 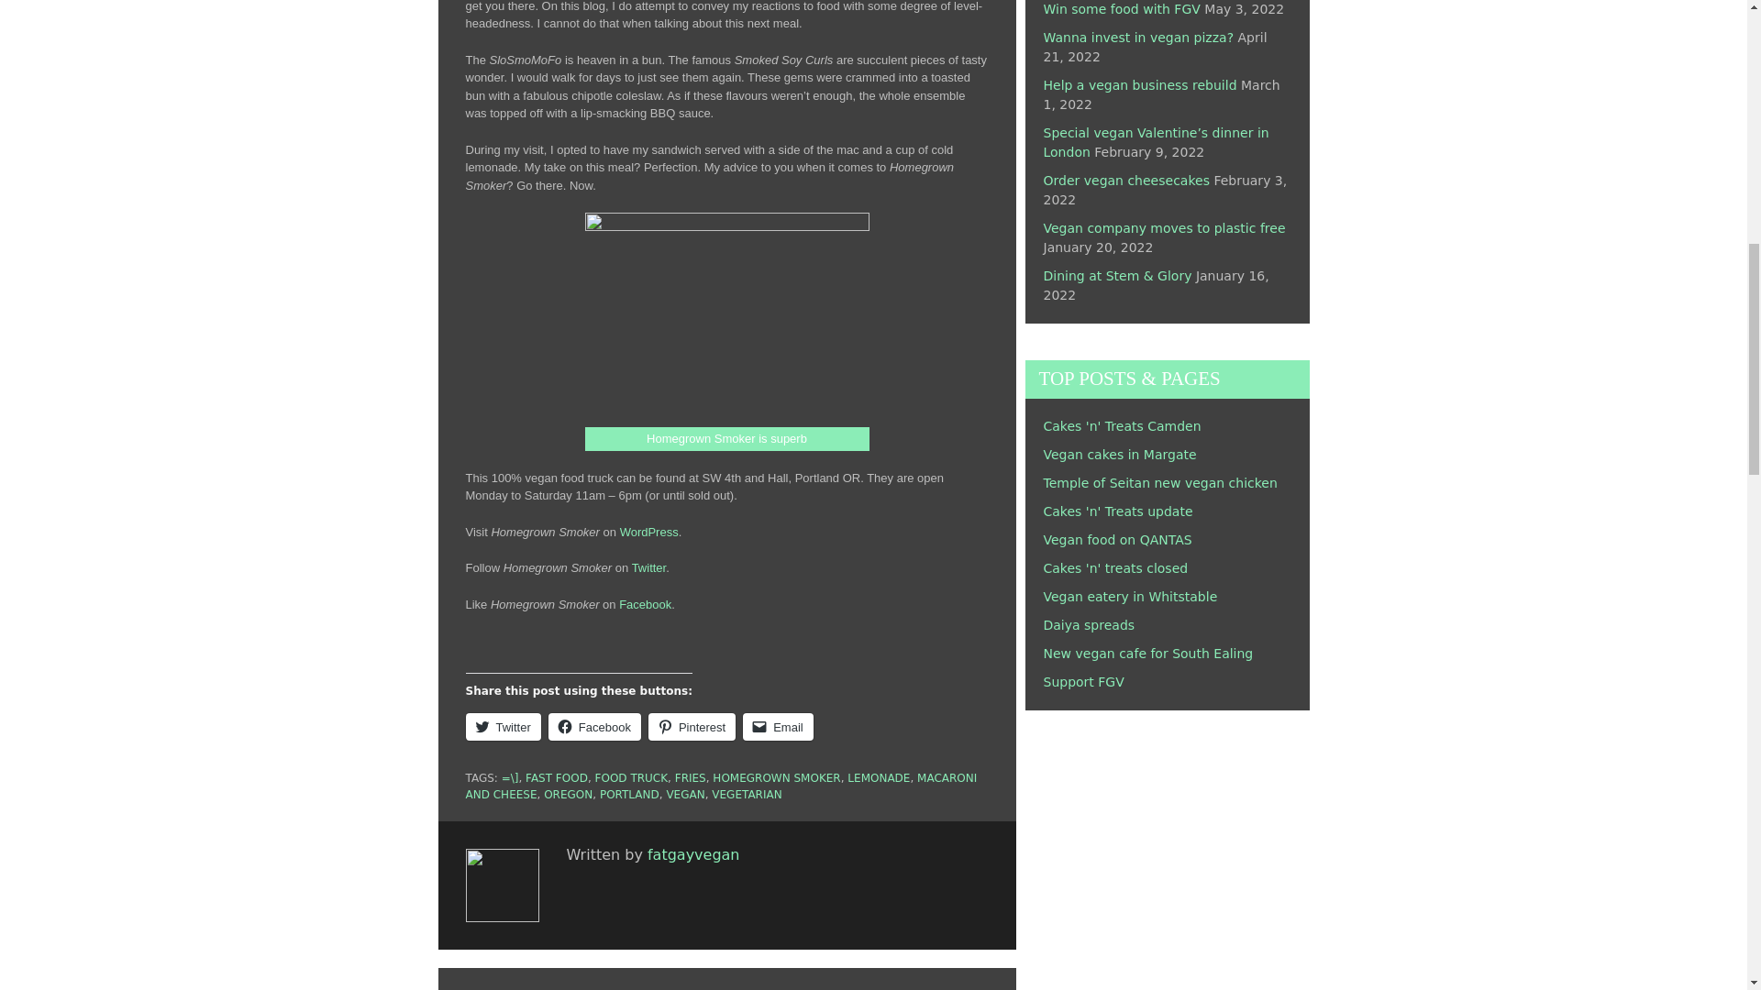 What do you see at coordinates (556, 778) in the screenshot?
I see `FAST FOOD` at bounding box center [556, 778].